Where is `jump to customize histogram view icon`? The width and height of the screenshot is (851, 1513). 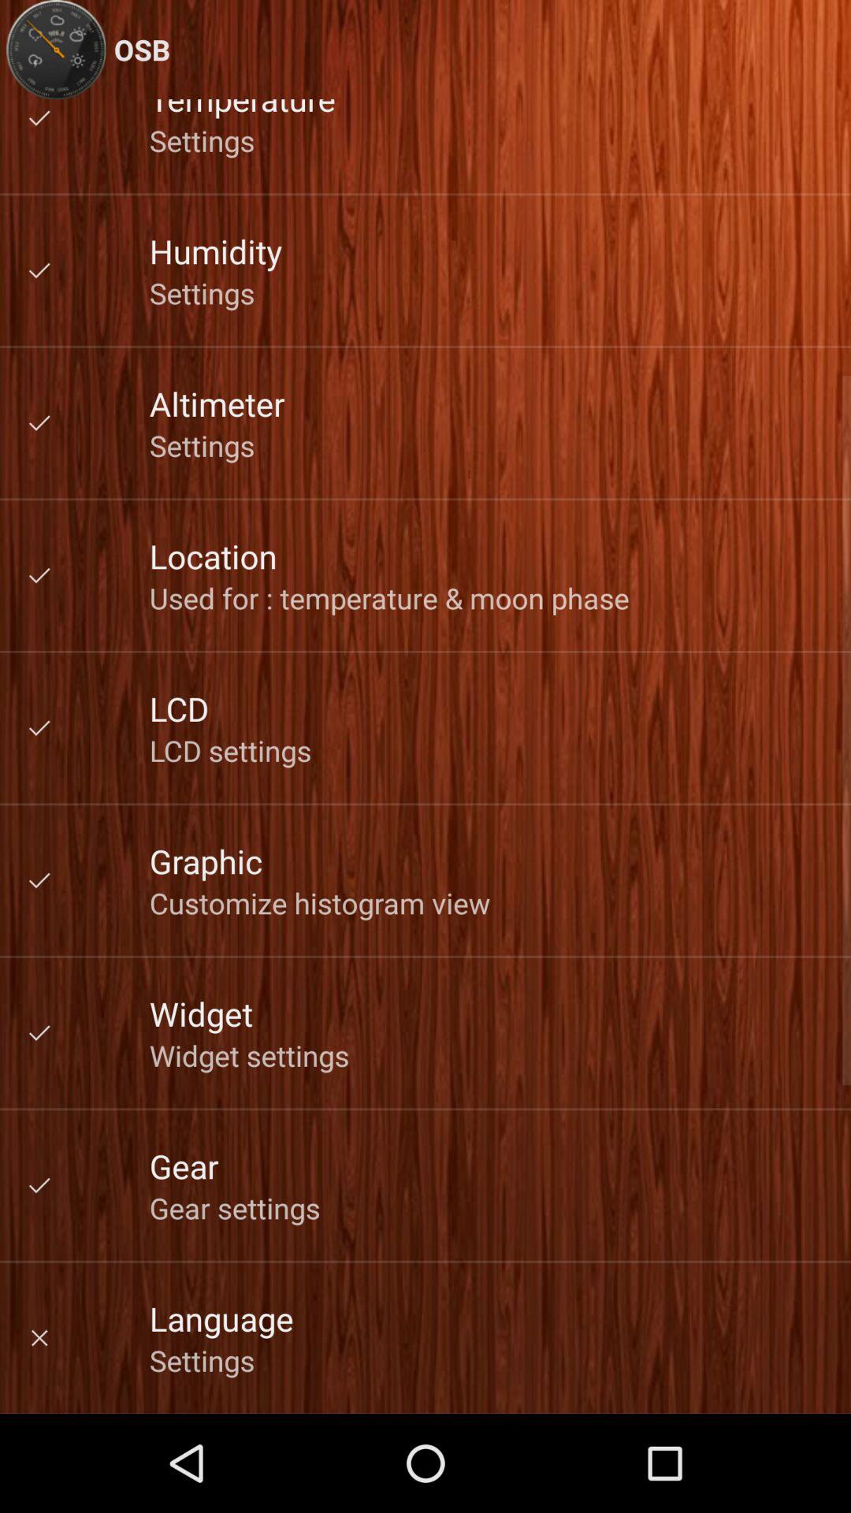 jump to customize histogram view icon is located at coordinates (320, 903).